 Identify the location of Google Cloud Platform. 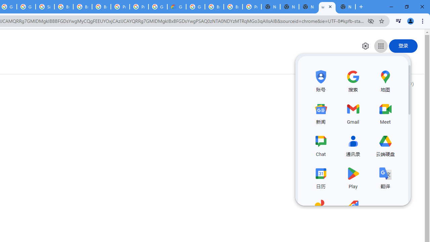
(196, 7).